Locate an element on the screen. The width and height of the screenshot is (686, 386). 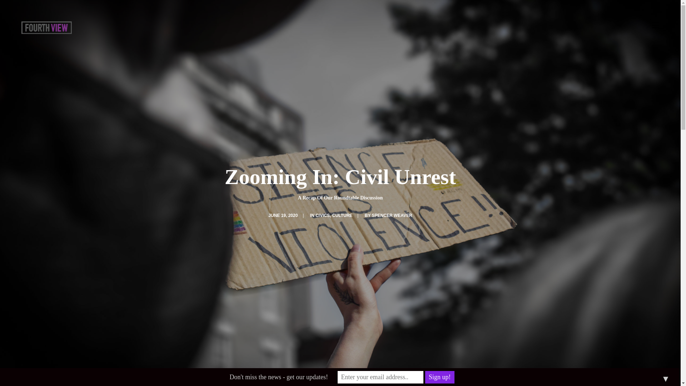
Sign up! is located at coordinates (439, 377).